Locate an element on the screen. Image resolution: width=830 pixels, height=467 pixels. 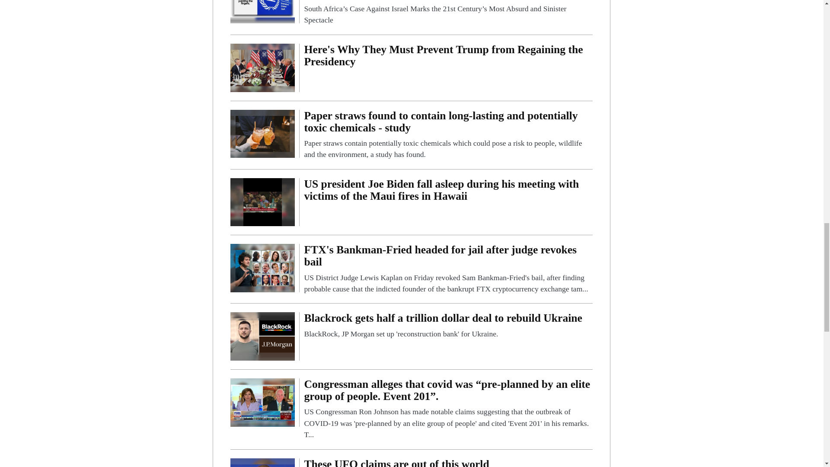
These UFO claims are out of this world is located at coordinates (448, 463).